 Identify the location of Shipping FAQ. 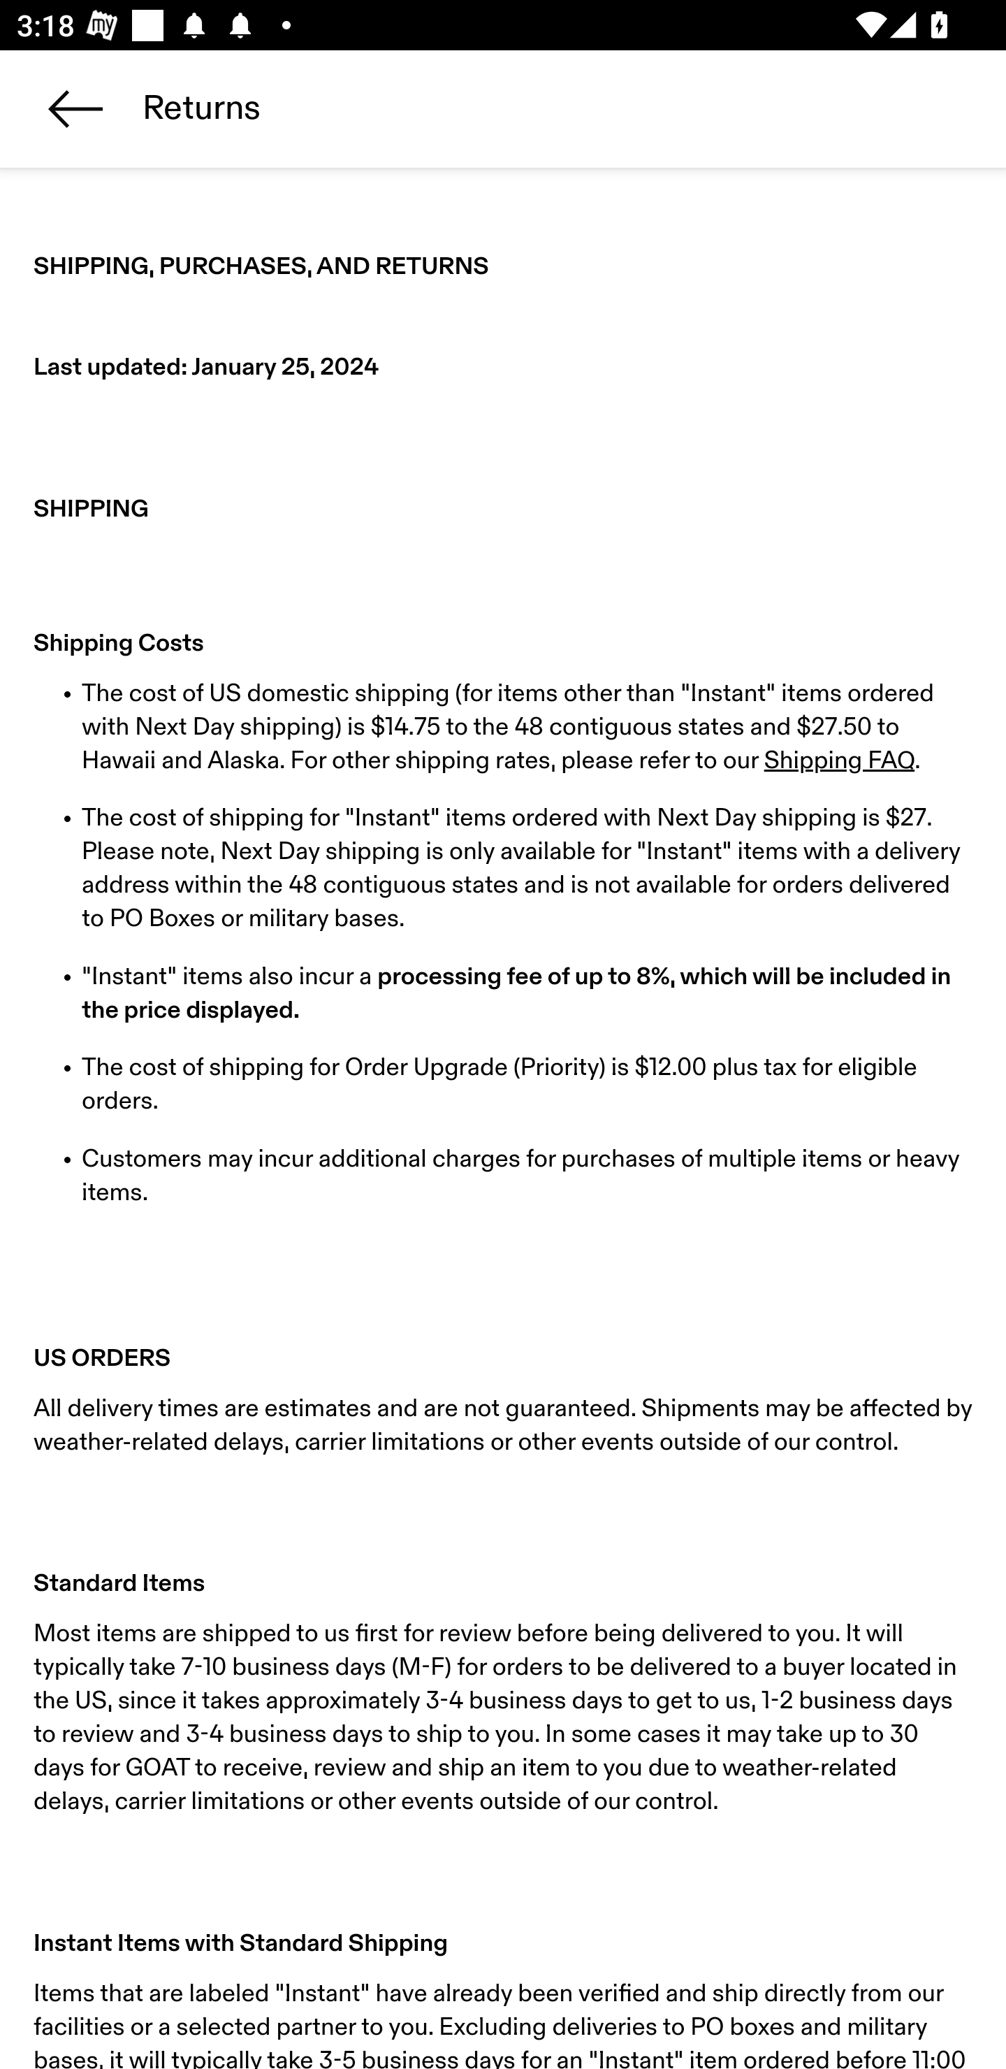
(838, 761).